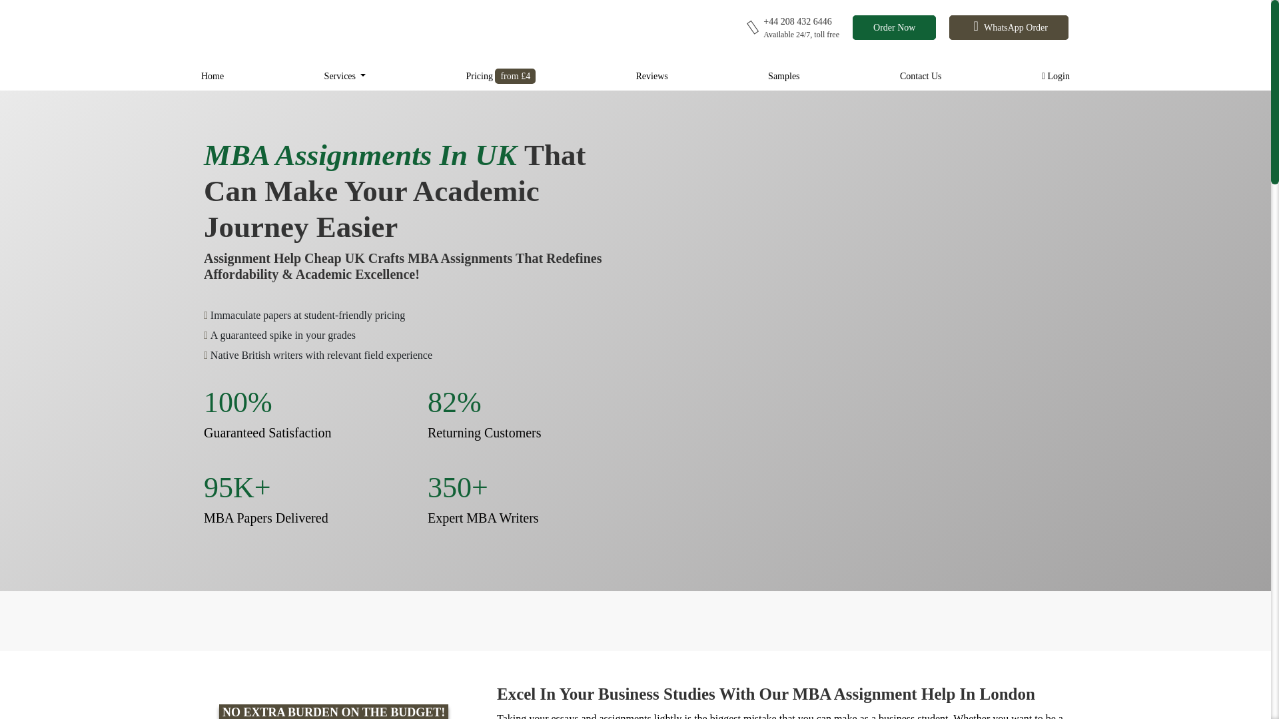 This screenshot has width=1279, height=719. I want to click on Order Now, so click(894, 27).